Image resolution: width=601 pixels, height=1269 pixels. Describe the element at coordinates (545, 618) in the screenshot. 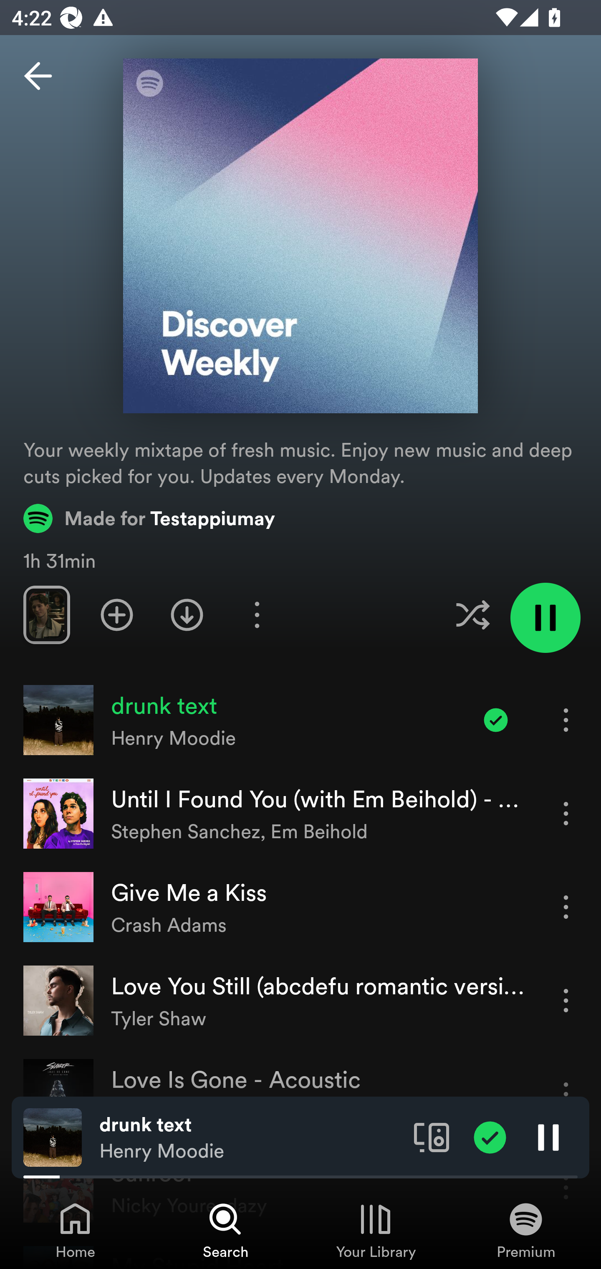

I see `Pause playlist` at that location.